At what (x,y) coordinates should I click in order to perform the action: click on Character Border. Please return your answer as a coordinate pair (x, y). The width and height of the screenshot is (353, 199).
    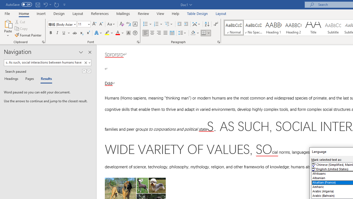
    Looking at the image, I should click on (135, 24).